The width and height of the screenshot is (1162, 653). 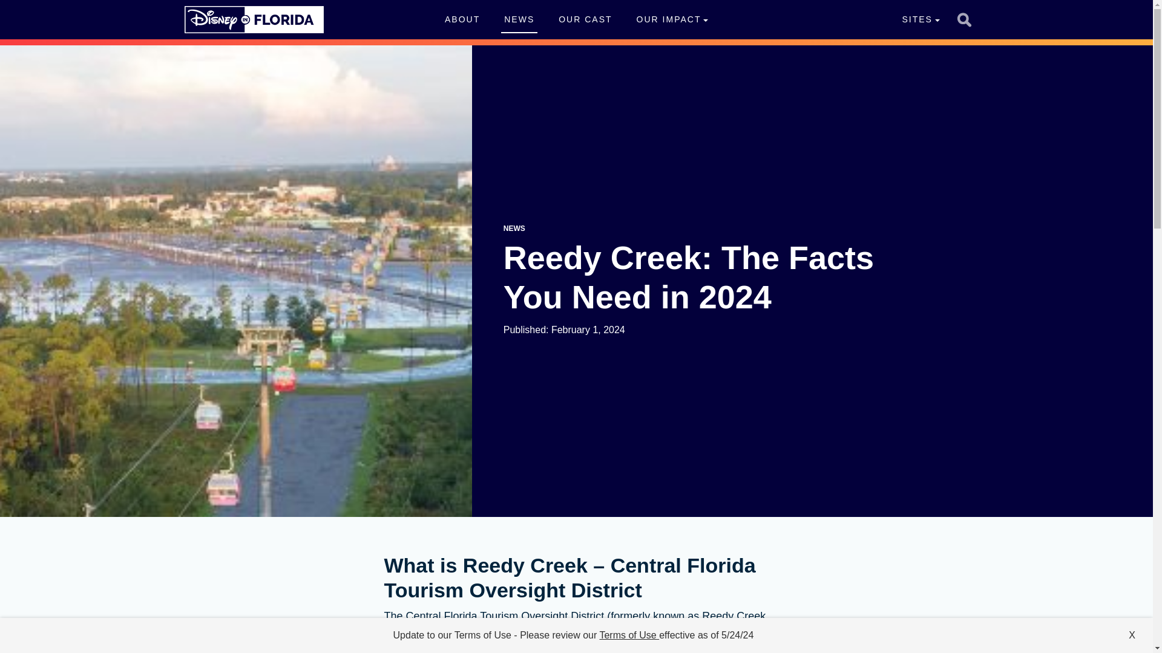 I want to click on SITES, so click(x=920, y=19).